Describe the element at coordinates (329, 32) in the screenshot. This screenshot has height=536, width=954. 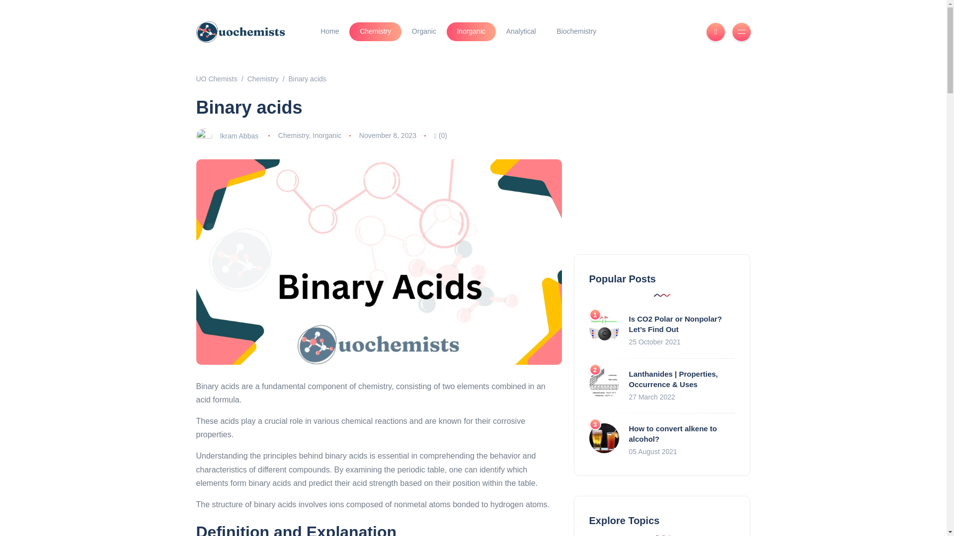
I see `Home` at that location.